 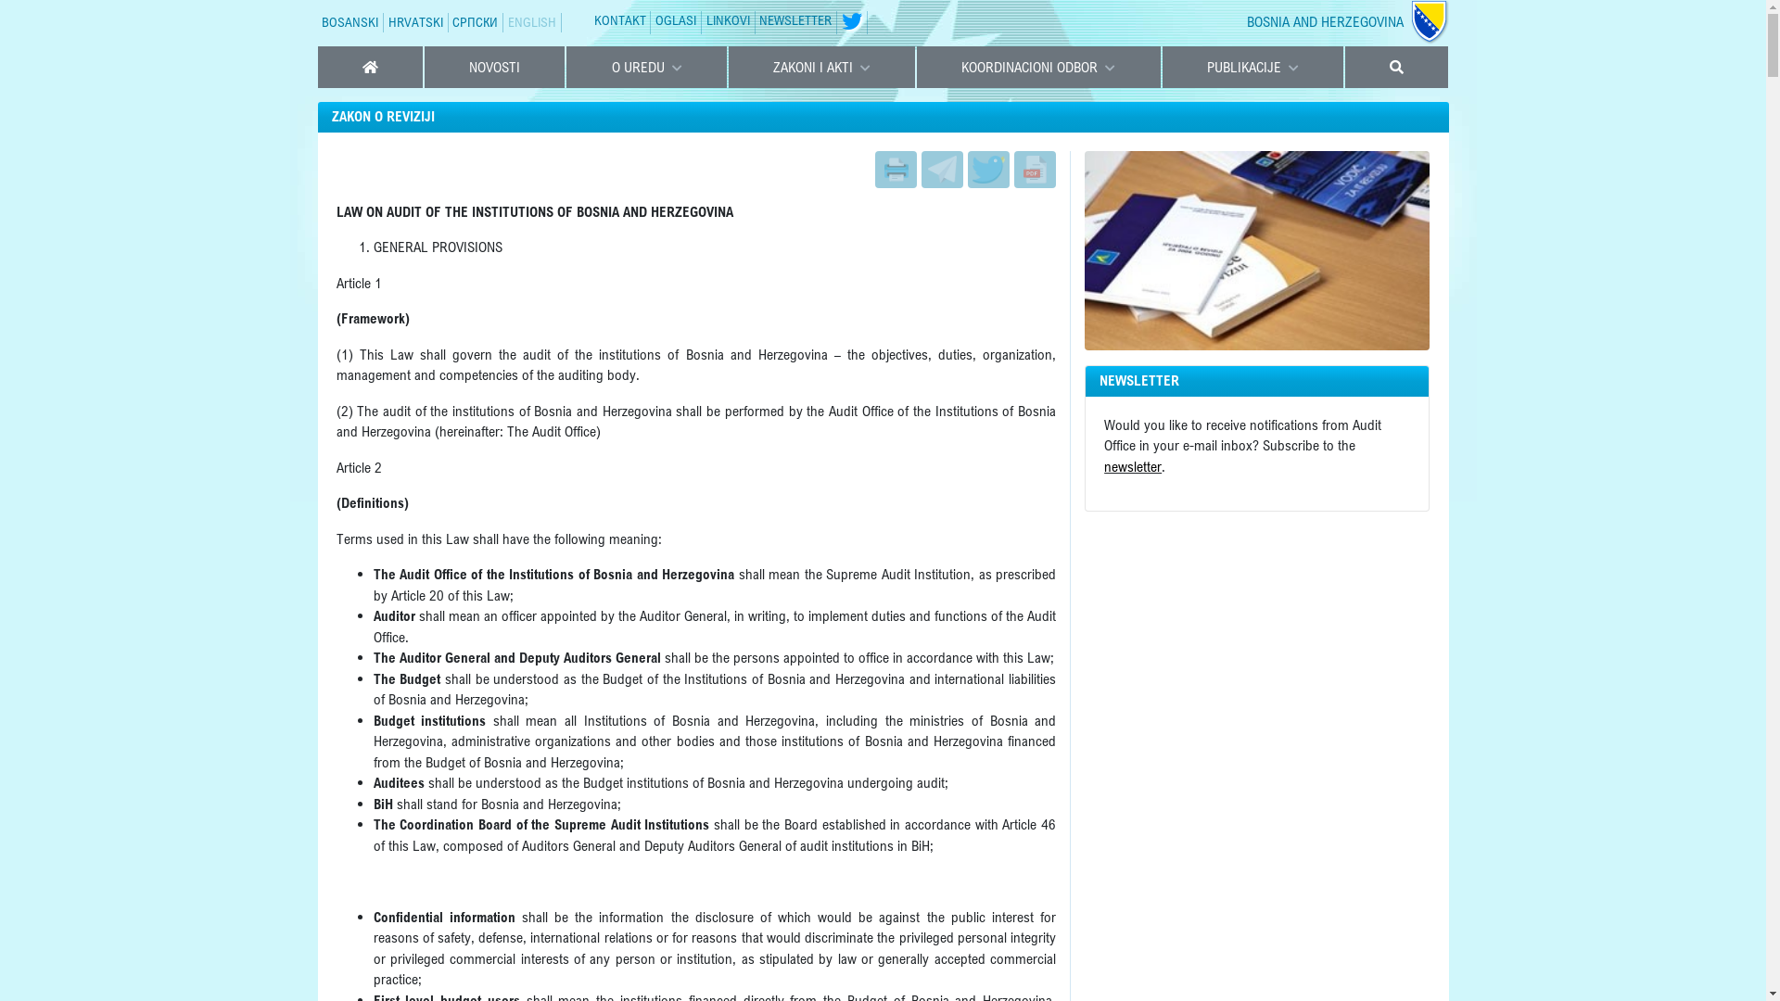 I want to click on LINKOVI, so click(x=729, y=20).